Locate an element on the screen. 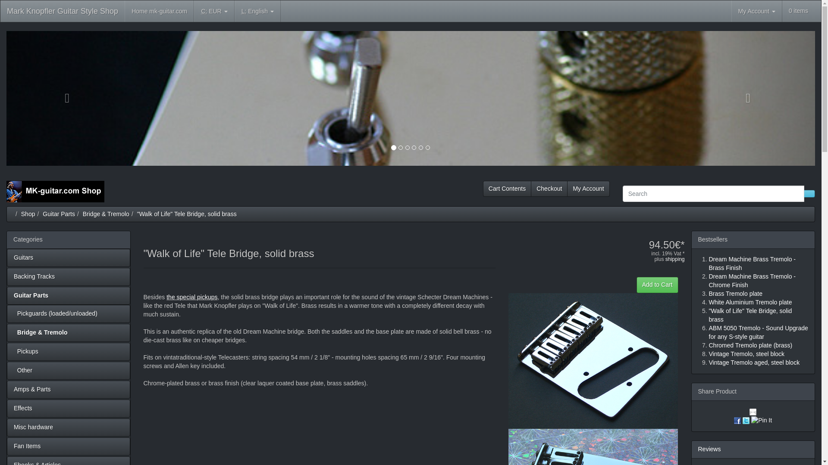 This screenshot has width=828, height=465. Add to Cart is located at coordinates (657, 285).